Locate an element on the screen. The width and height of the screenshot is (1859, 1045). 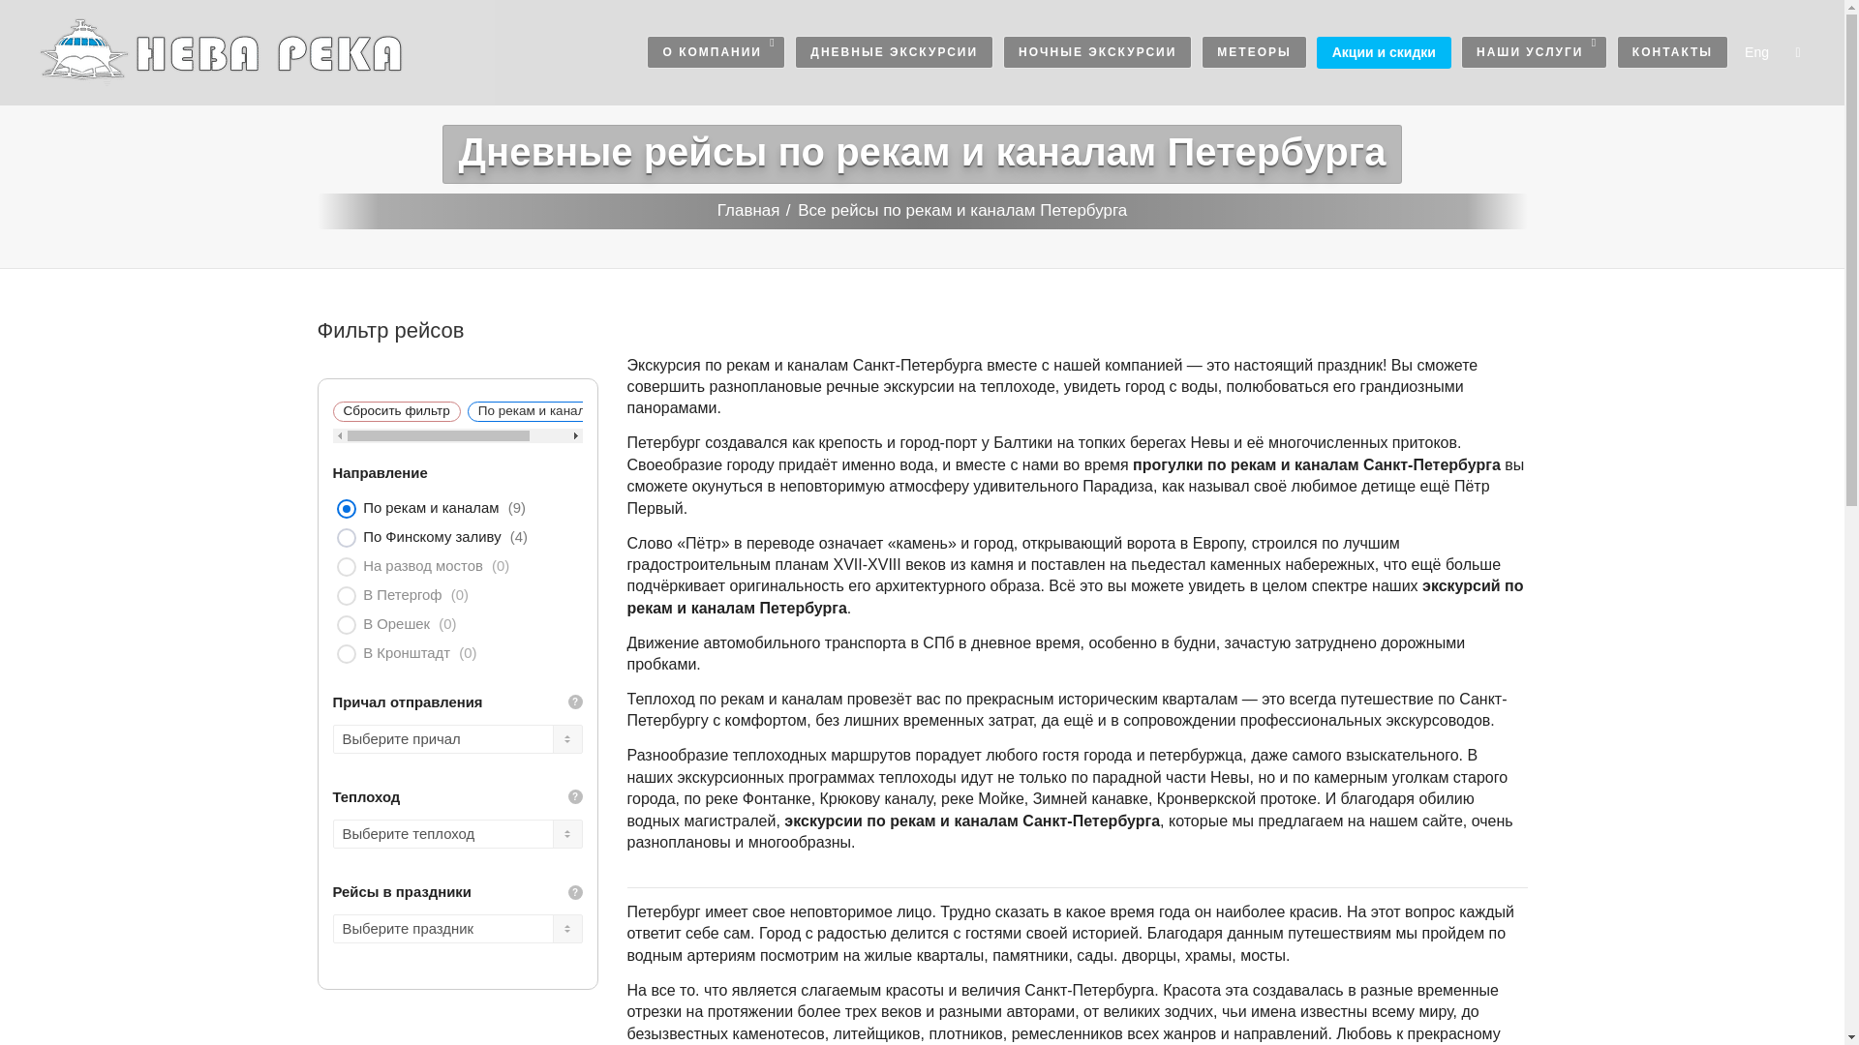
on is located at coordinates (347, 625).